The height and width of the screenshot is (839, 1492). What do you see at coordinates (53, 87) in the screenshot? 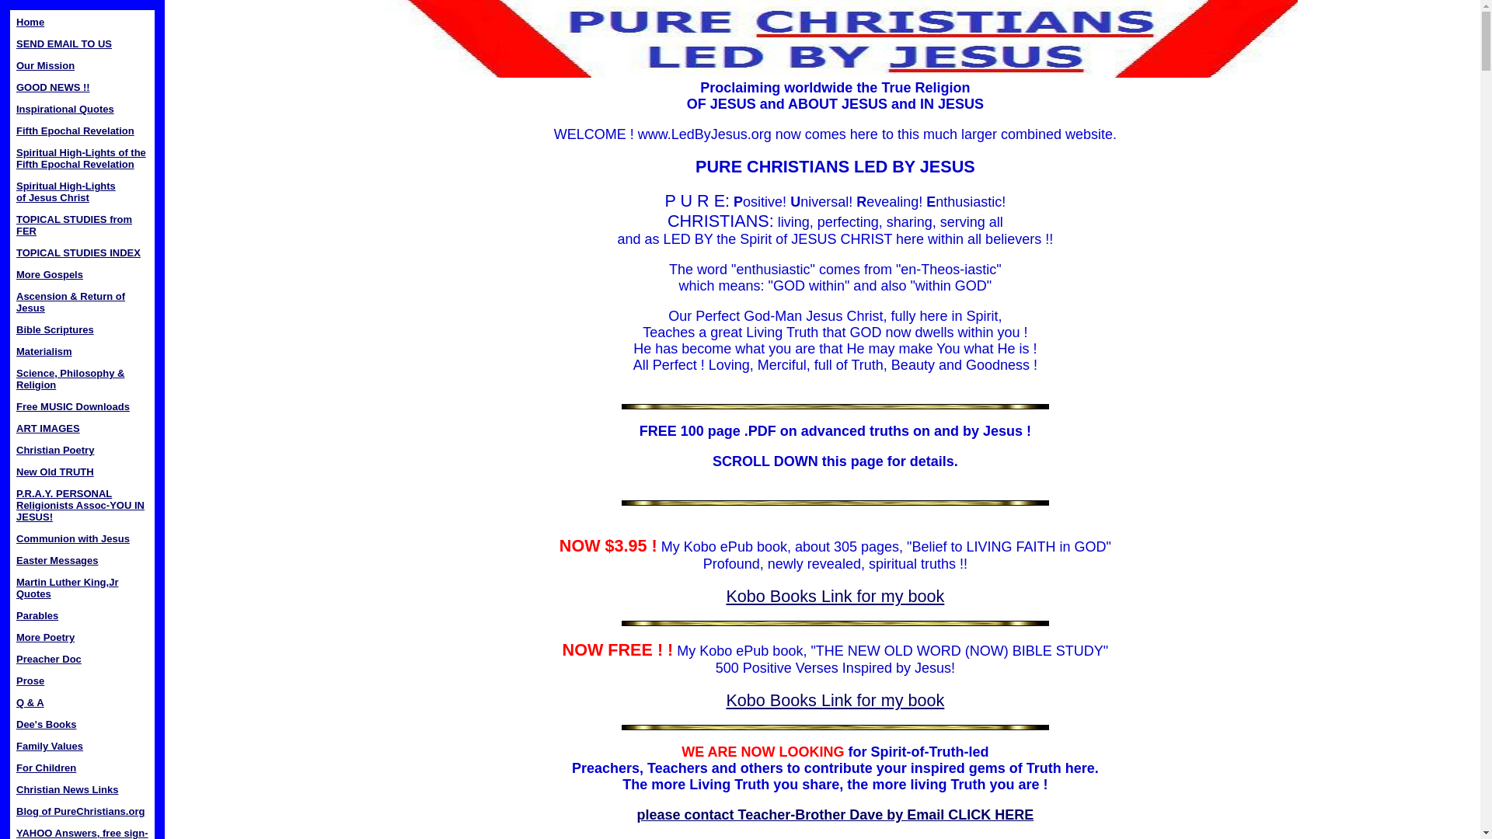
I see `Bible Scriptures` at bounding box center [53, 87].